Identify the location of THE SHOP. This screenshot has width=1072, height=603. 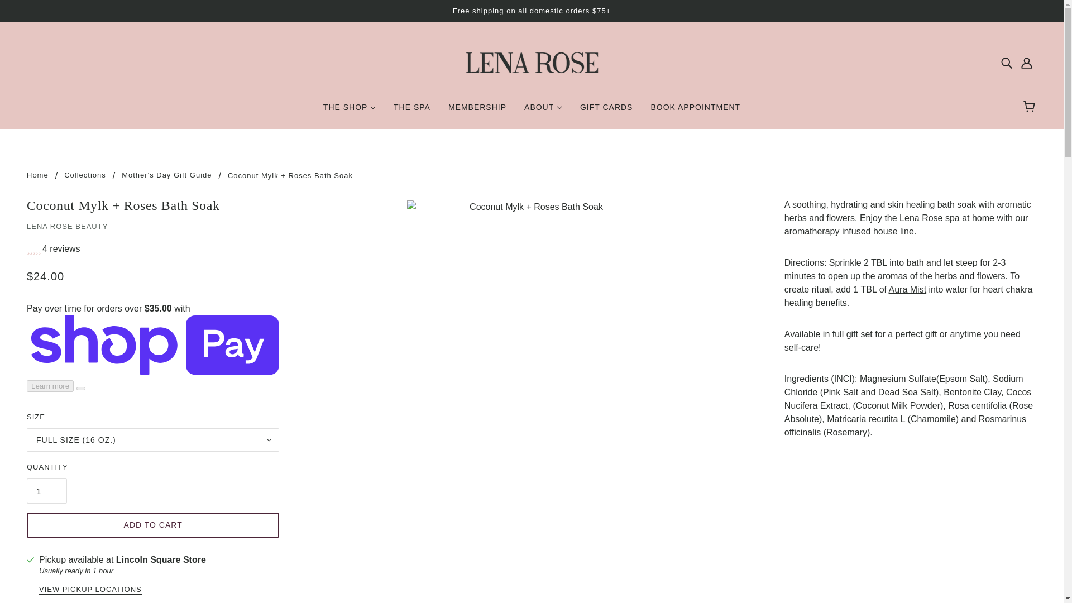
(350, 112).